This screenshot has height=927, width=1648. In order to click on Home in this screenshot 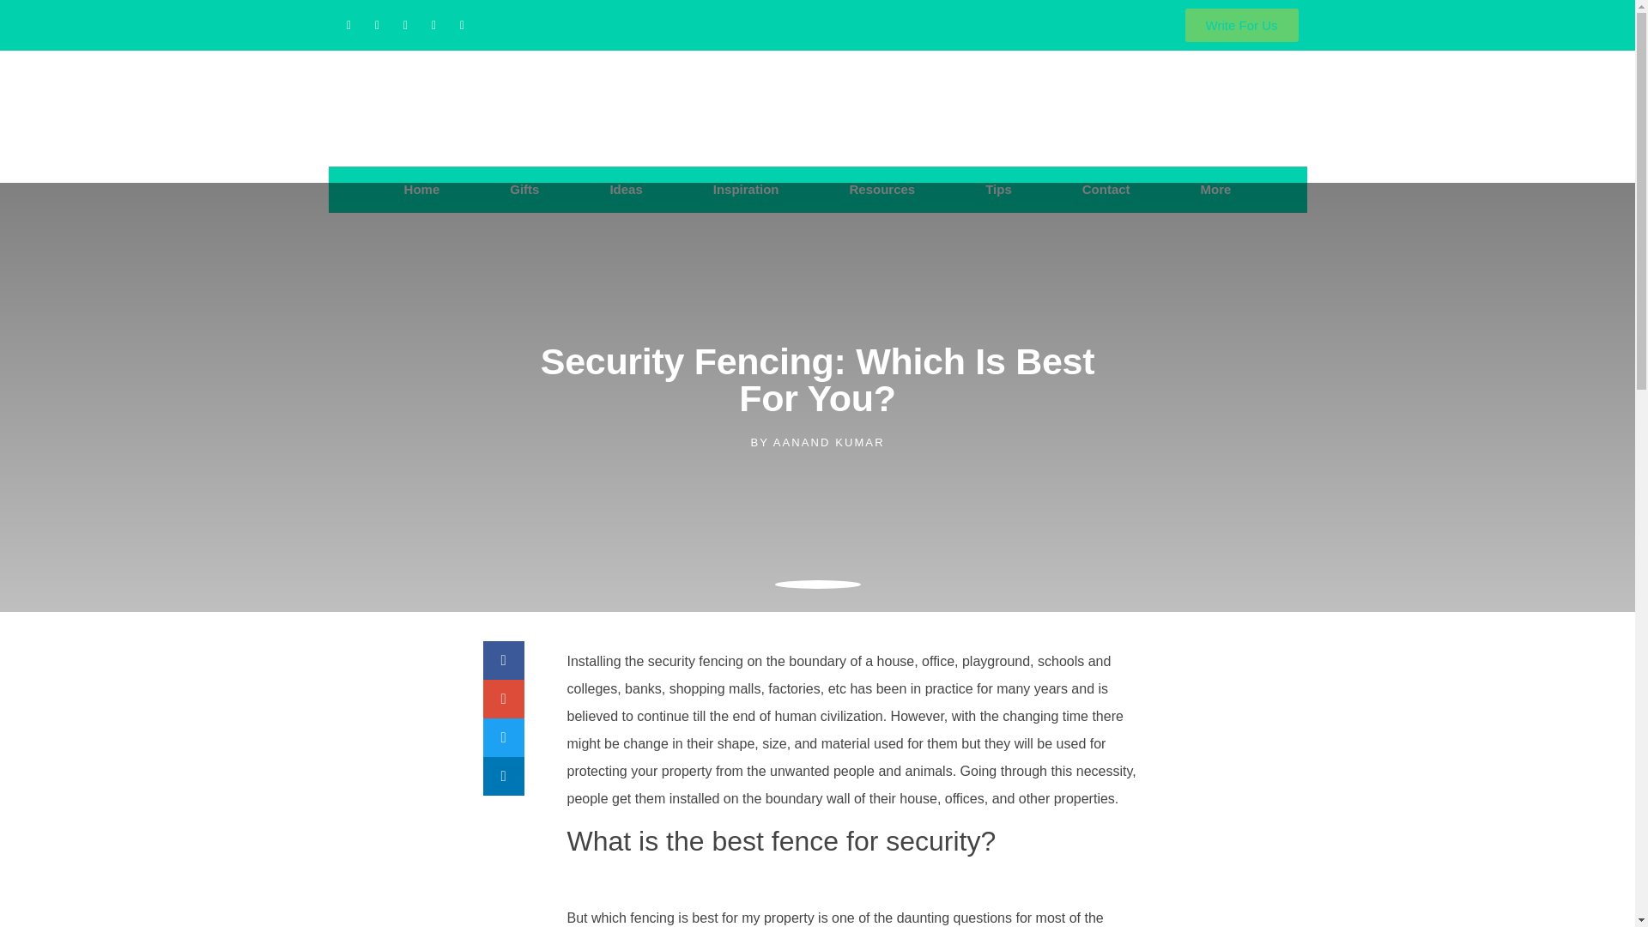, I will do `click(422, 190)`.